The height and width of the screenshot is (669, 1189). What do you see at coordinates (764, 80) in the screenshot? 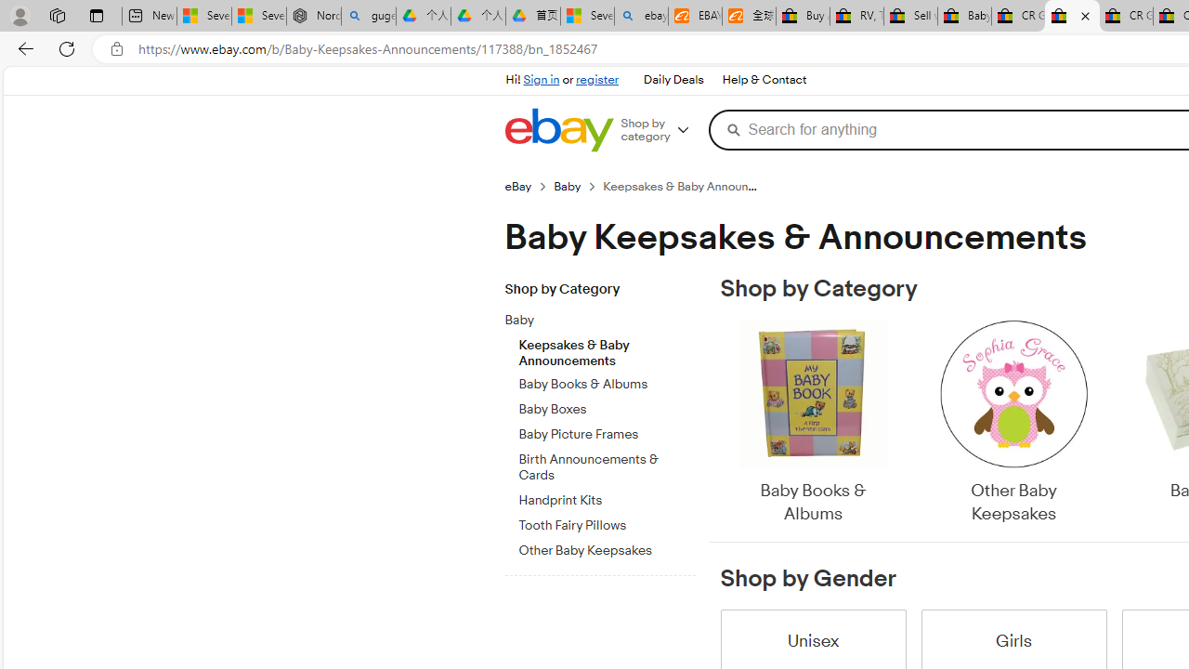
I see `Help & Contact` at bounding box center [764, 80].